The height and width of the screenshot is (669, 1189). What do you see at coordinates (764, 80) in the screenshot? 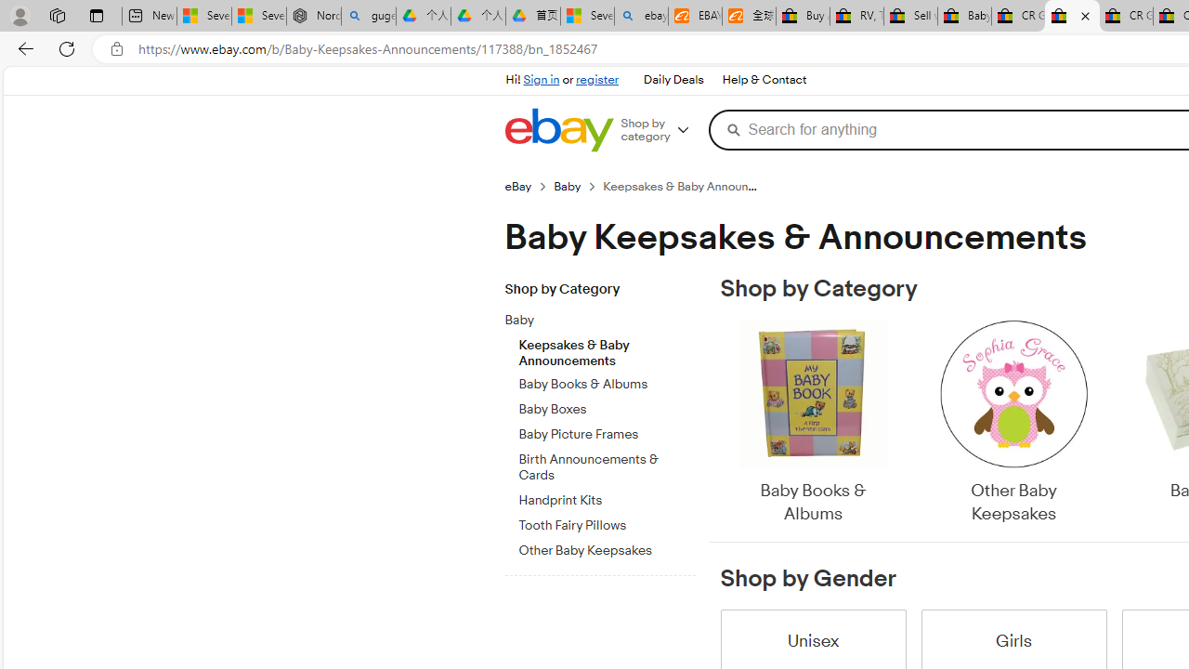
I see `Help & Contact` at bounding box center [764, 80].